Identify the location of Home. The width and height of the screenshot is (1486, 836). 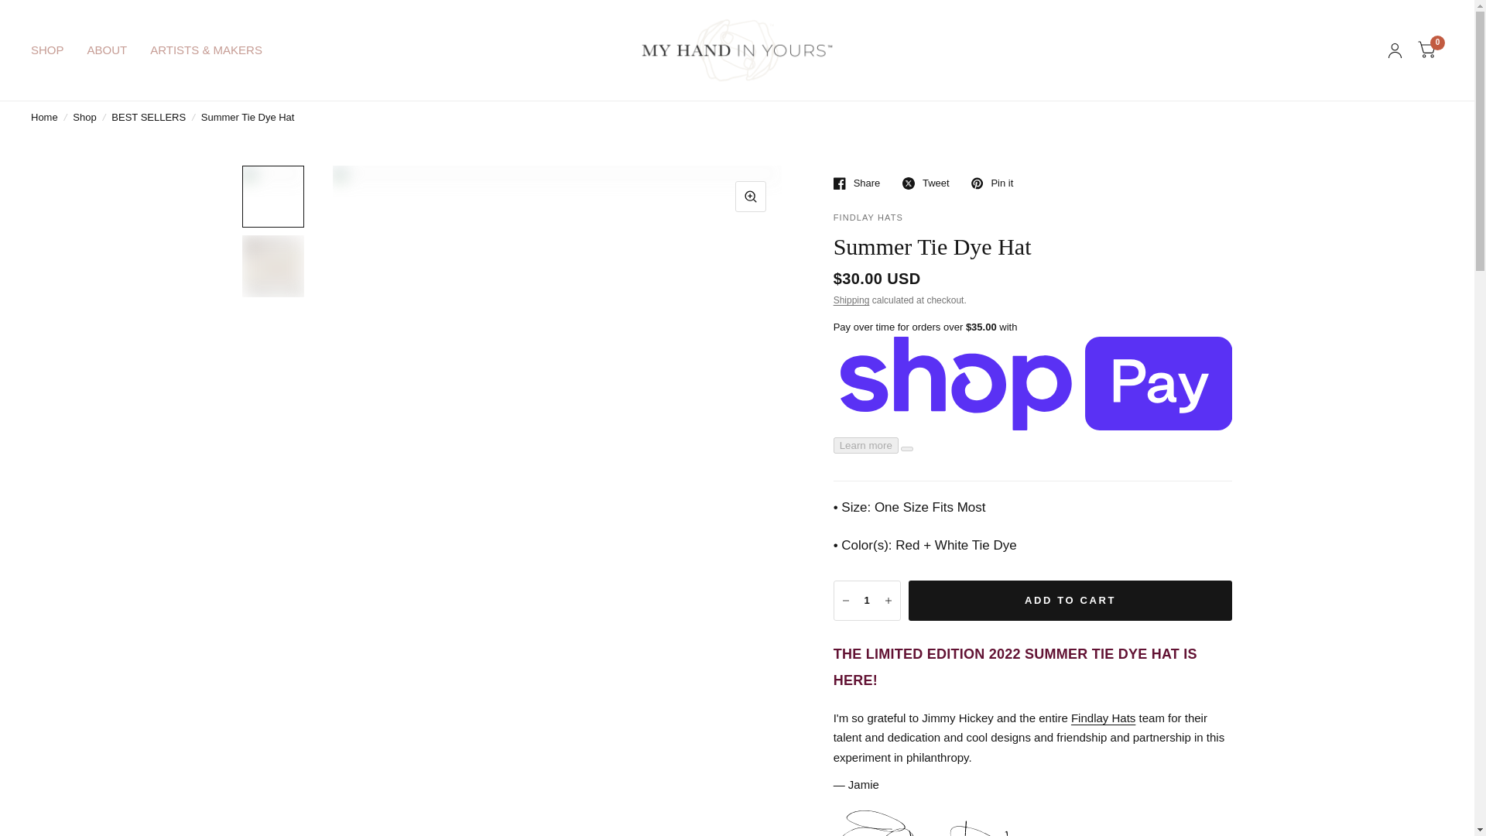
(44, 118).